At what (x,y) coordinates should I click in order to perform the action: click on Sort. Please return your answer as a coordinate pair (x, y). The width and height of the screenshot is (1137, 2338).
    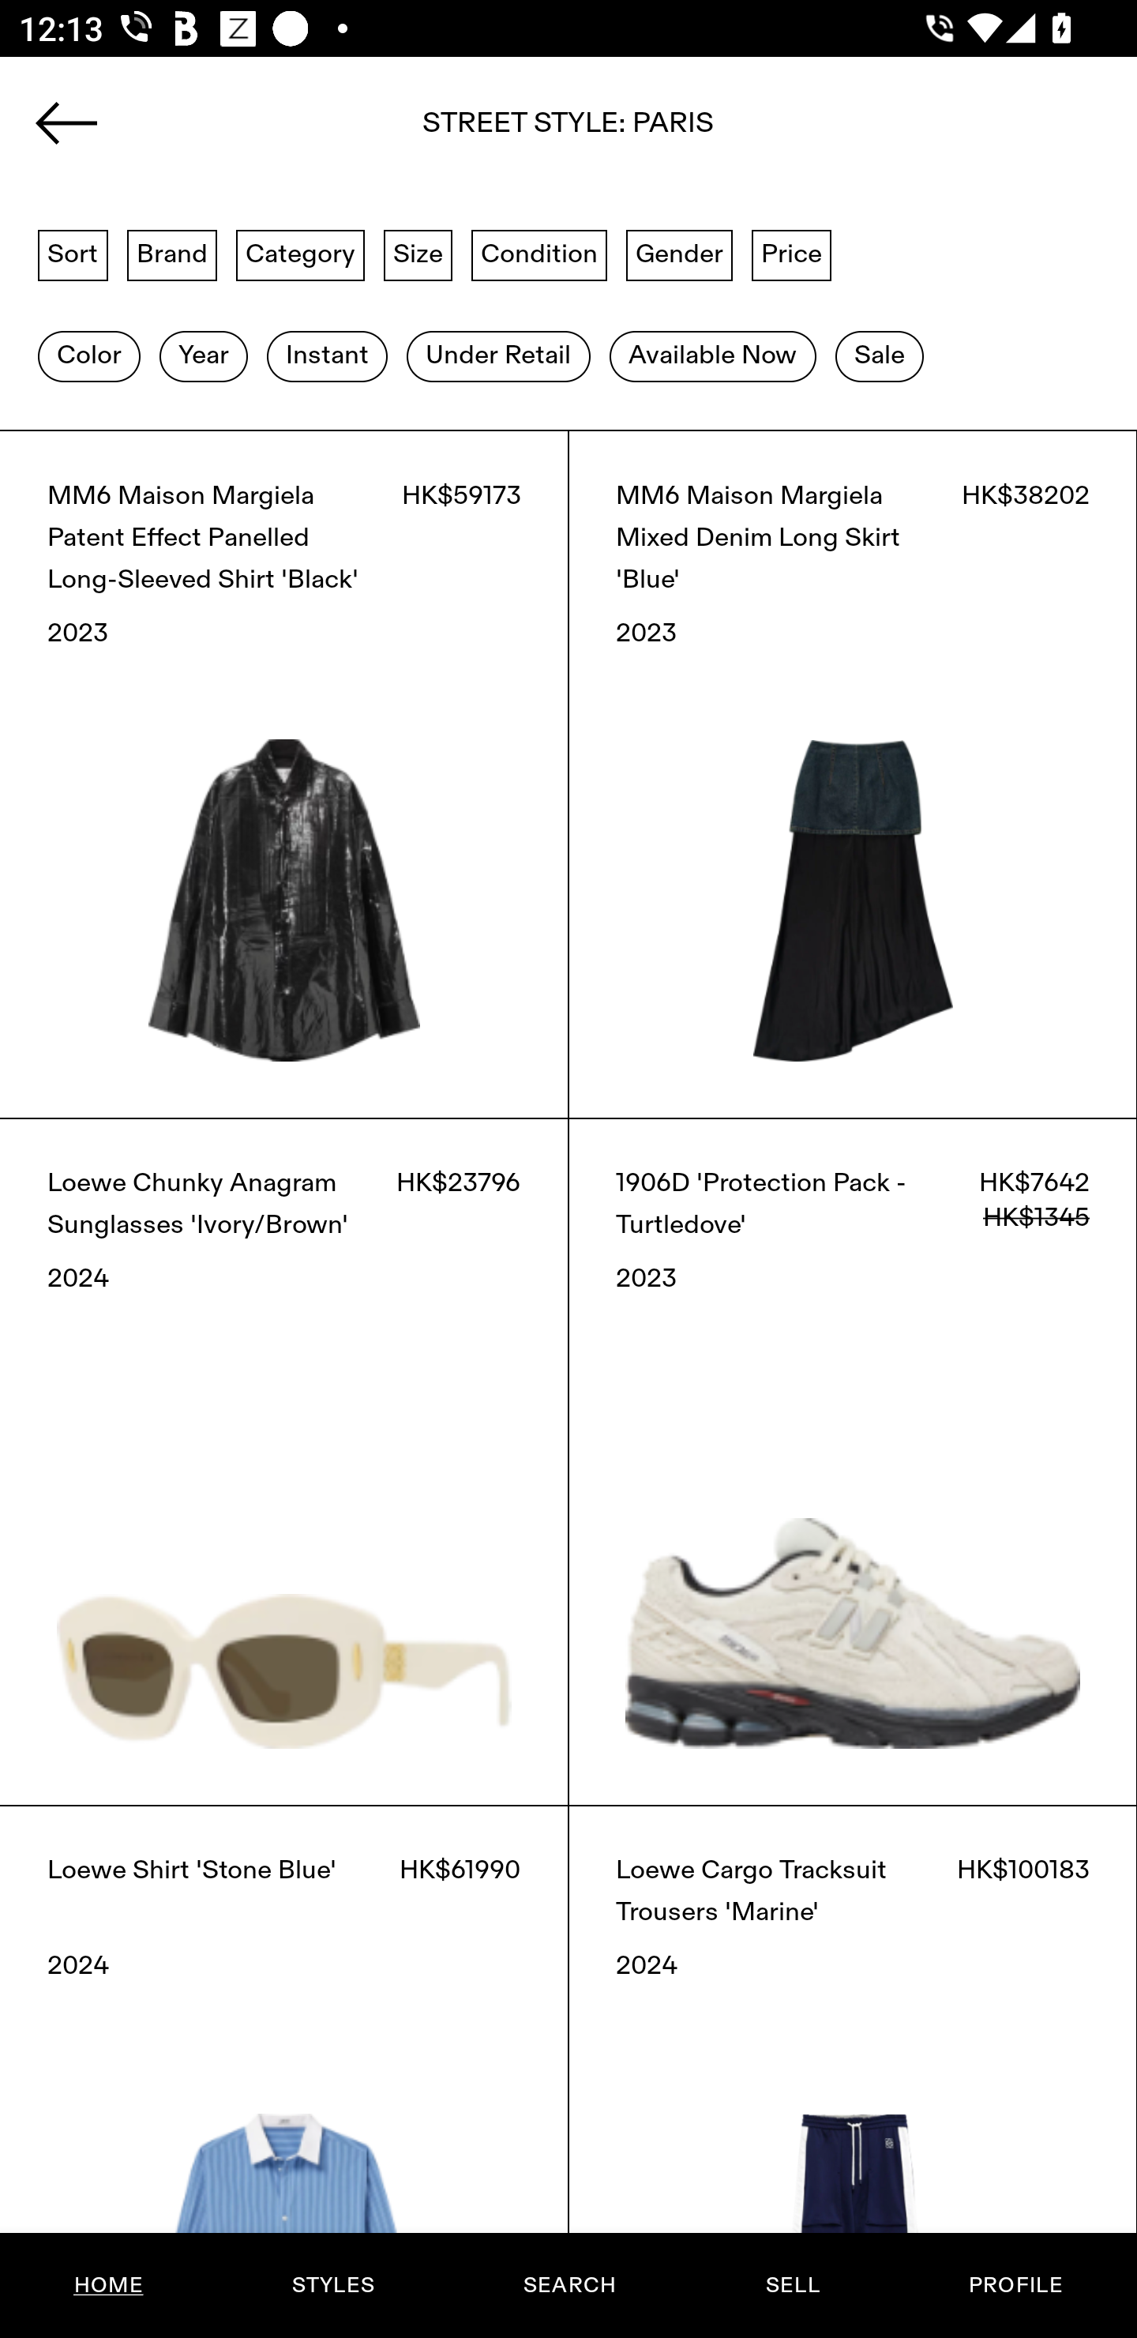
    Looking at the image, I should click on (73, 254).